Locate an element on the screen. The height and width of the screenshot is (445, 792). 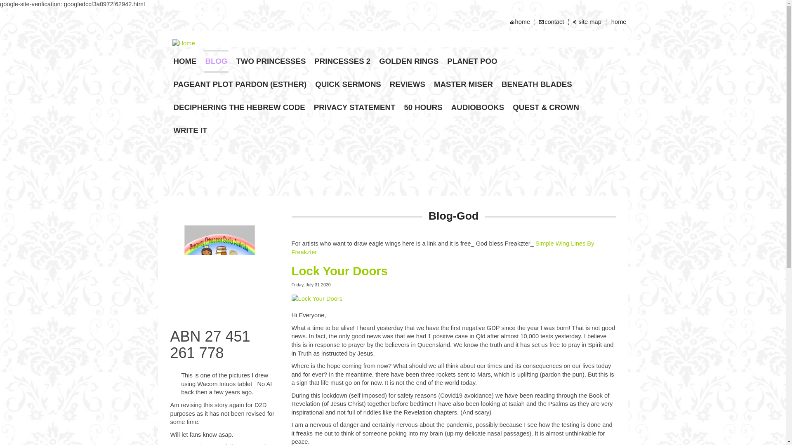
GOLDEN RINGS is located at coordinates (408, 61).